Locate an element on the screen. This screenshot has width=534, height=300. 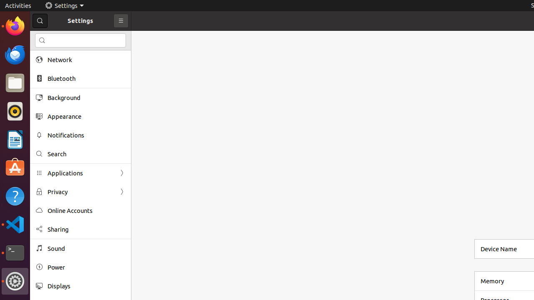
luyi1 is located at coordinates (56, 37).